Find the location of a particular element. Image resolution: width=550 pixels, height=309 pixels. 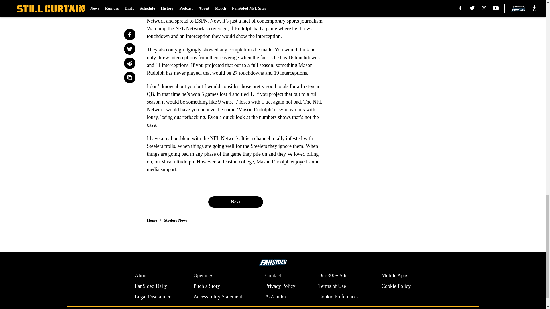

Home is located at coordinates (152, 220).